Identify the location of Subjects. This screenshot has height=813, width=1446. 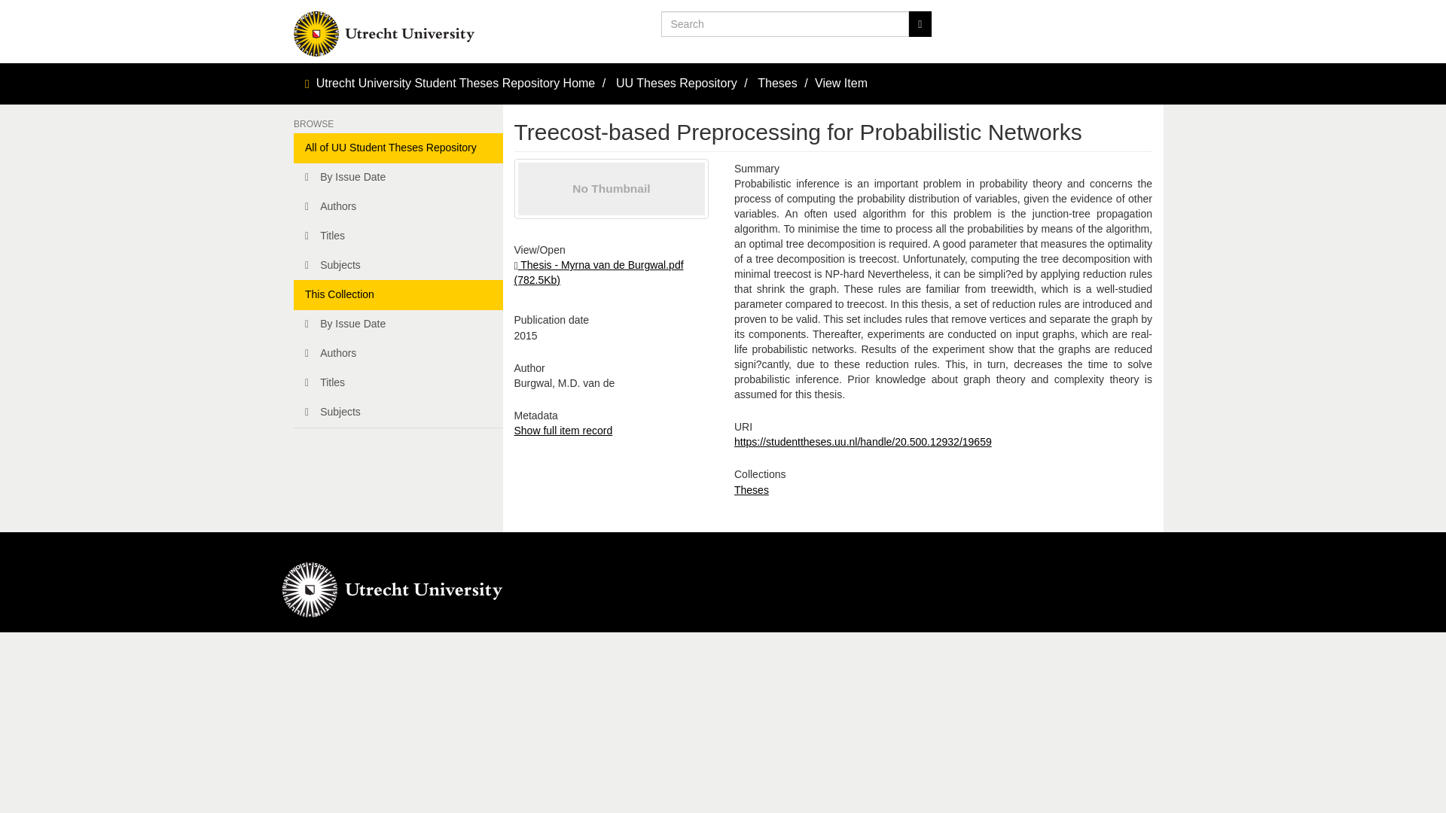
(398, 265).